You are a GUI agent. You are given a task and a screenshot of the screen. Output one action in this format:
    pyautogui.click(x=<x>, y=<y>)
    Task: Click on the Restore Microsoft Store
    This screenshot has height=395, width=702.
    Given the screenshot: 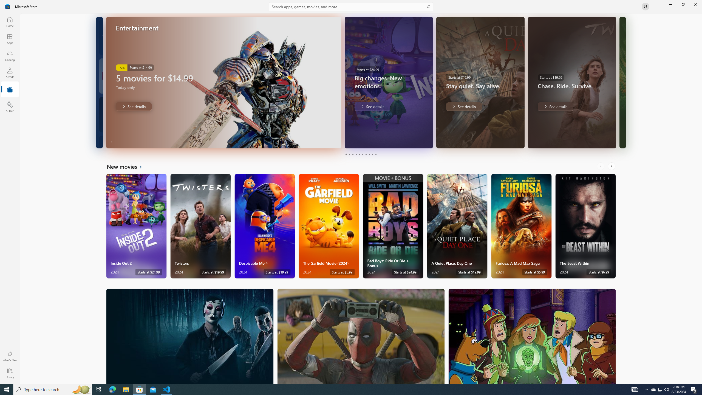 What is the action you would take?
    pyautogui.click(x=683, y=4)
    